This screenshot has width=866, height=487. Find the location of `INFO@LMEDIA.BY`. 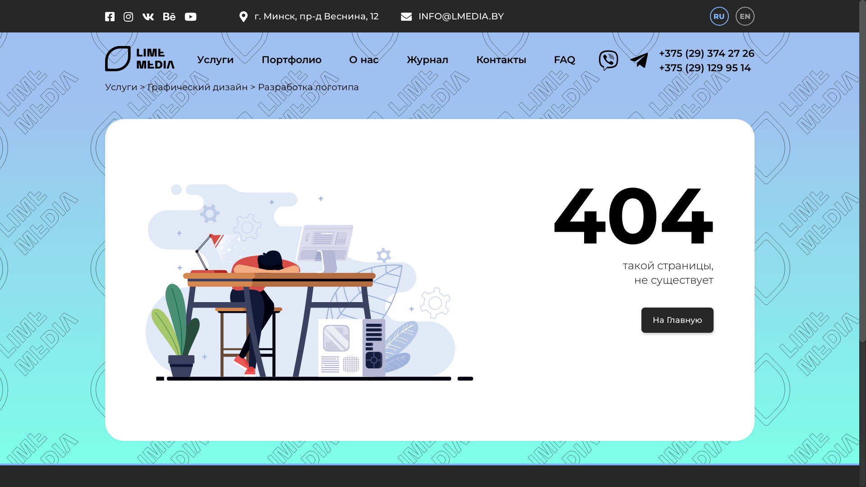

INFO@LMEDIA.BY is located at coordinates (452, 16).